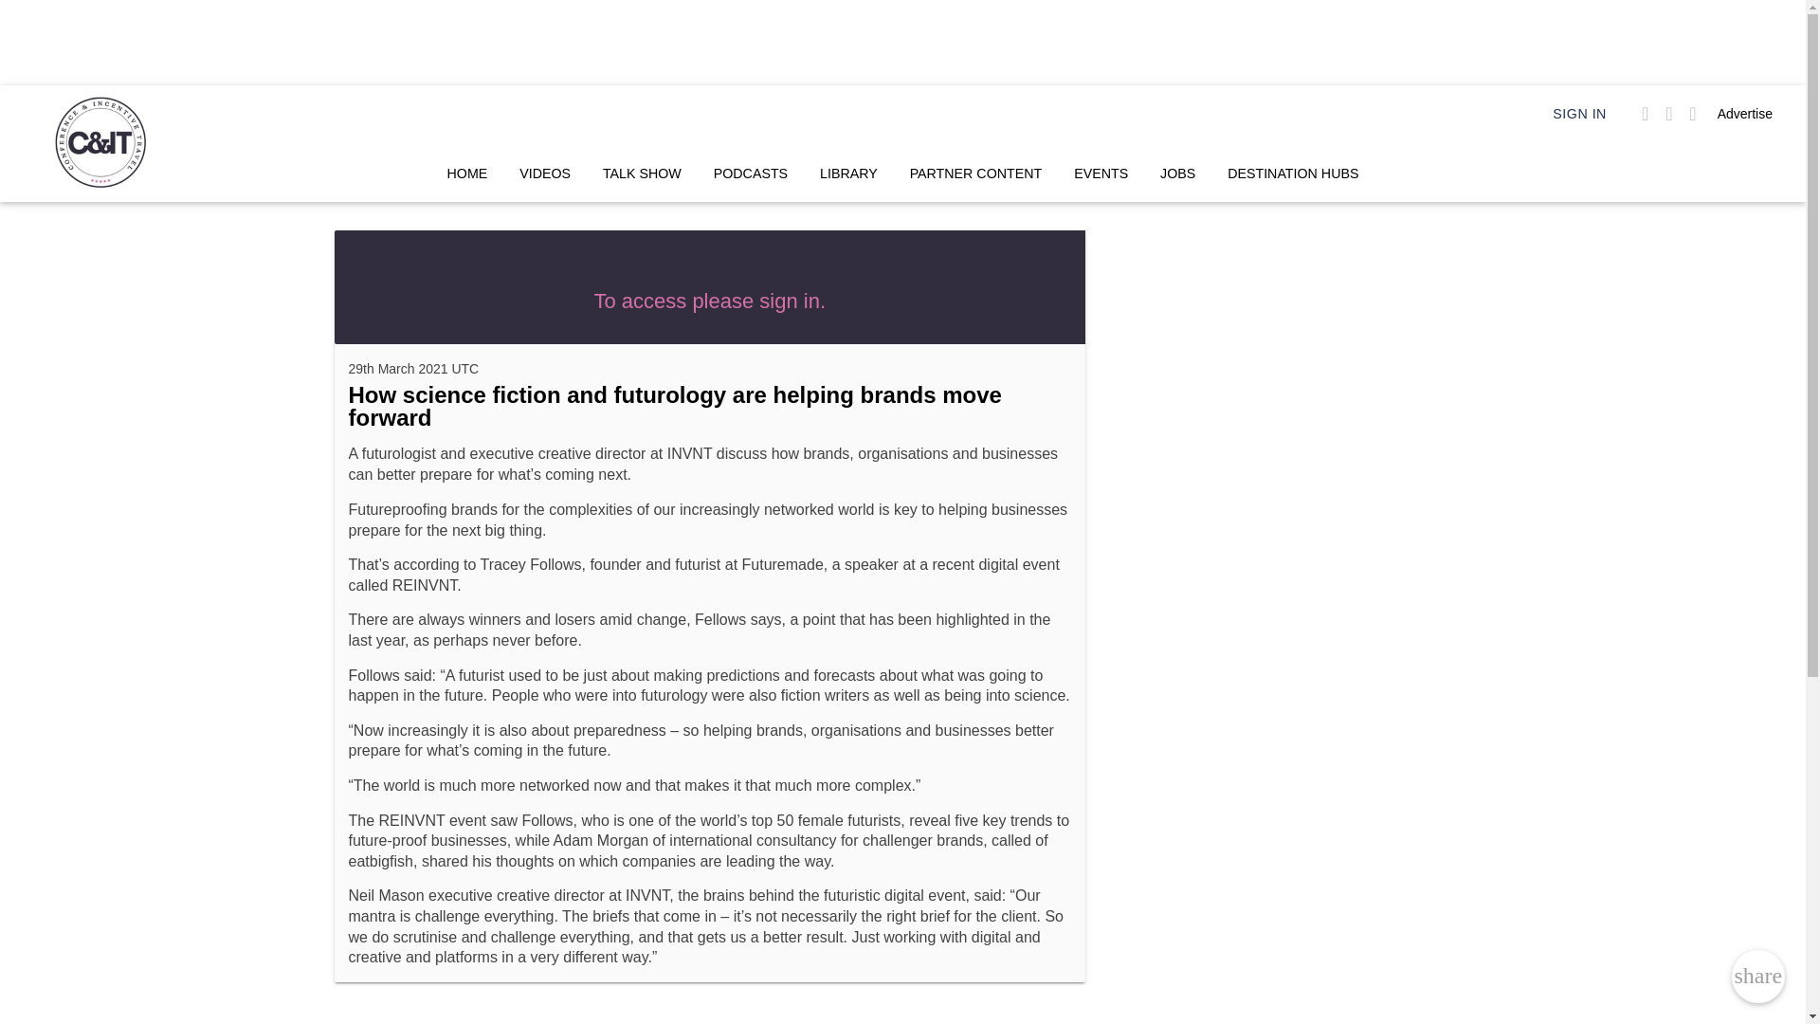 Image resolution: width=1820 pixels, height=1024 pixels. Describe the element at coordinates (1579, 114) in the screenshot. I see `SIGN IN` at that location.